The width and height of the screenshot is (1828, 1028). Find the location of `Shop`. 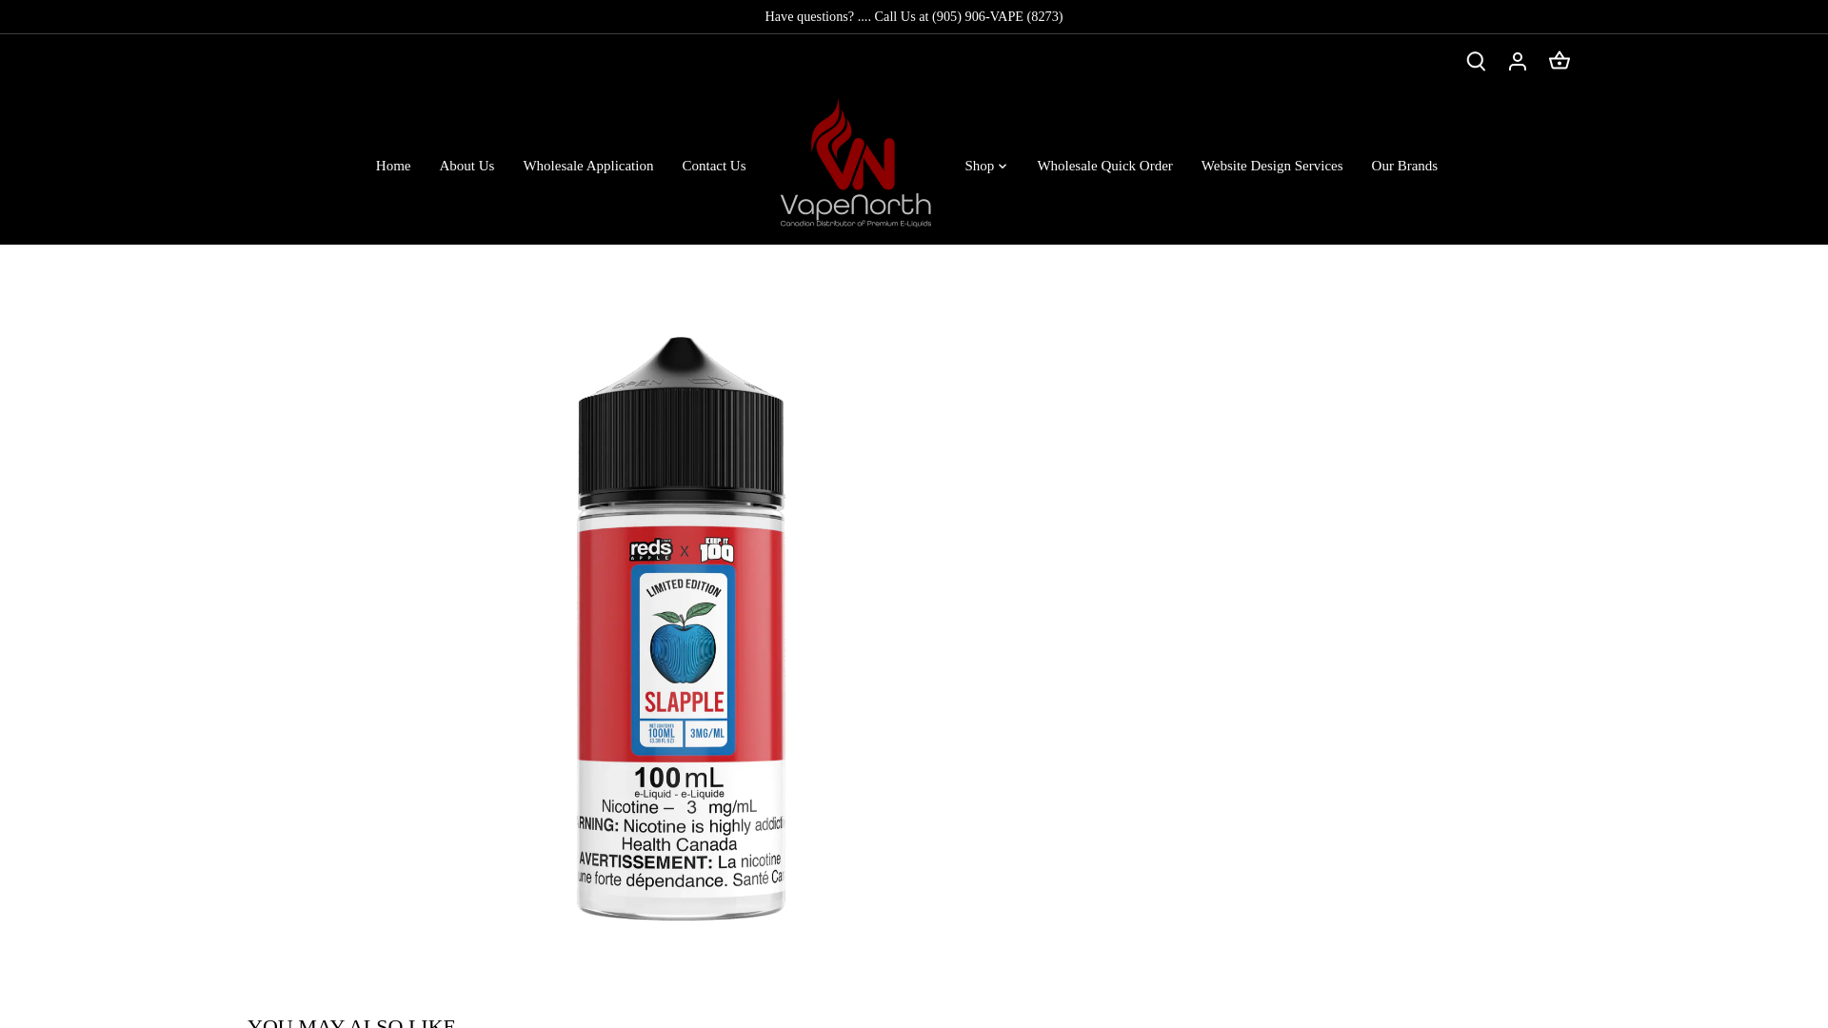

Shop is located at coordinates (979, 166).